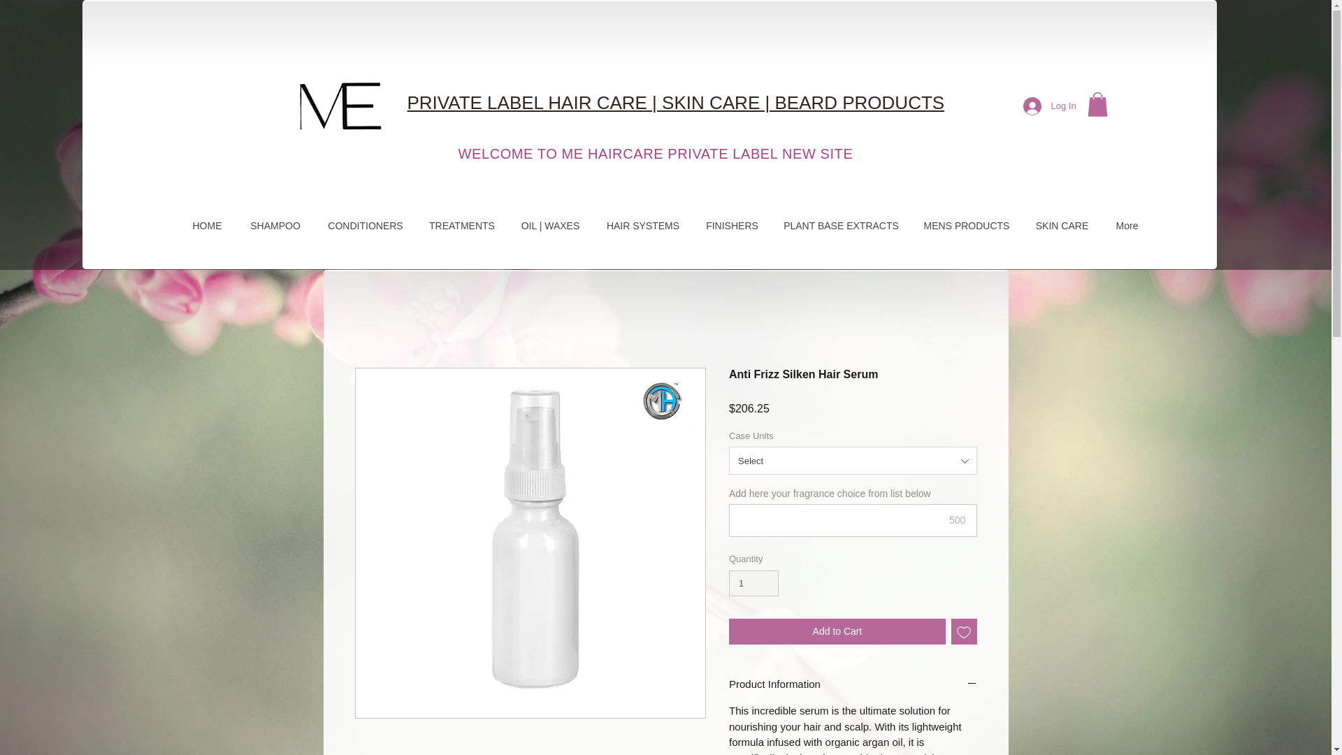 The height and width of the screenshot is (755, 1342). Describe the element at coordinates (365, 225) in the screenshot. I see `CONDITIONERS` at that location.